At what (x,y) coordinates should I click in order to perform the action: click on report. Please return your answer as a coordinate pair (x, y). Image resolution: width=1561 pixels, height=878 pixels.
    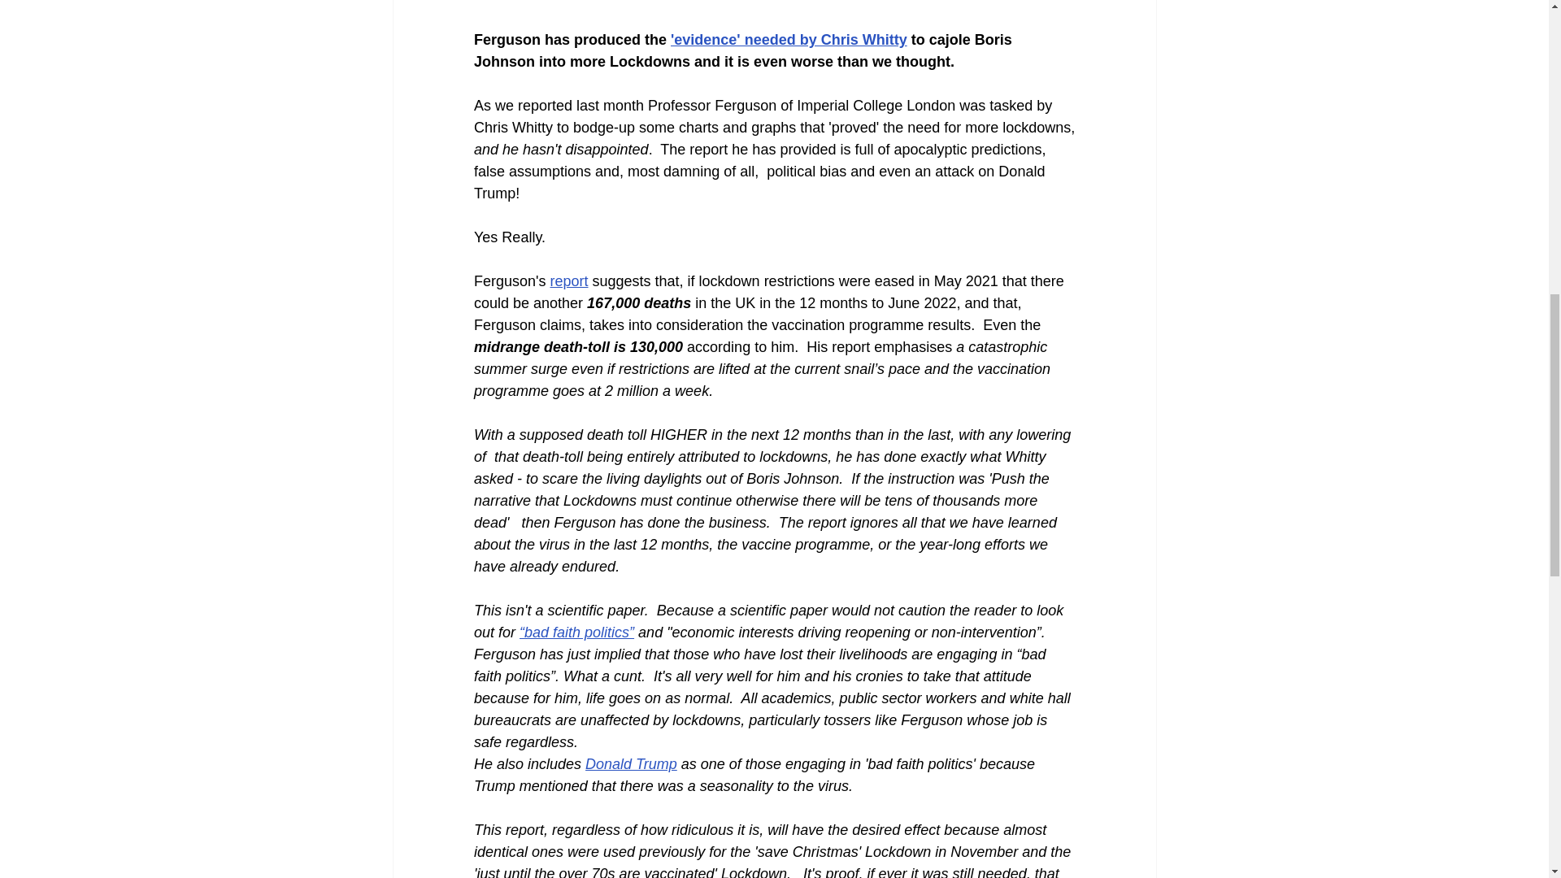
    Looking at the image, I should click on (568, 281).